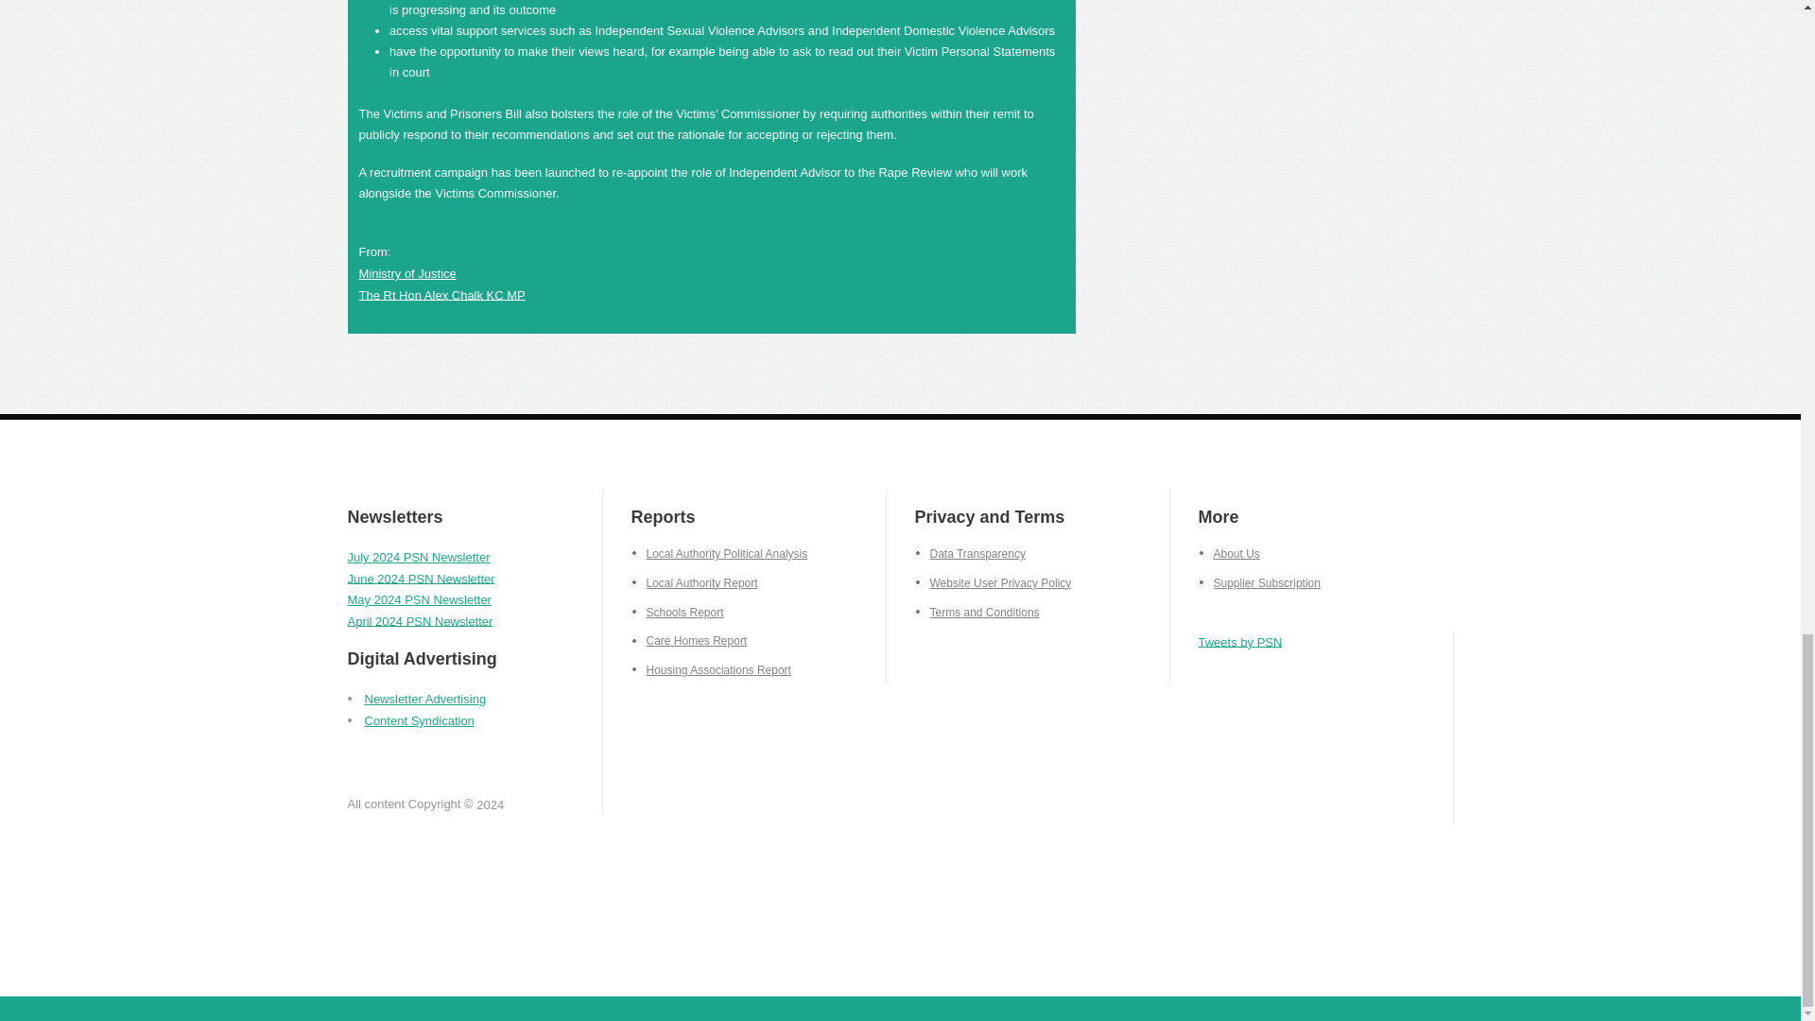  What do you see at coordinates (408, 273) in the screenshot?
I see `Ministry of Justice` at bounding box center [408, 273].